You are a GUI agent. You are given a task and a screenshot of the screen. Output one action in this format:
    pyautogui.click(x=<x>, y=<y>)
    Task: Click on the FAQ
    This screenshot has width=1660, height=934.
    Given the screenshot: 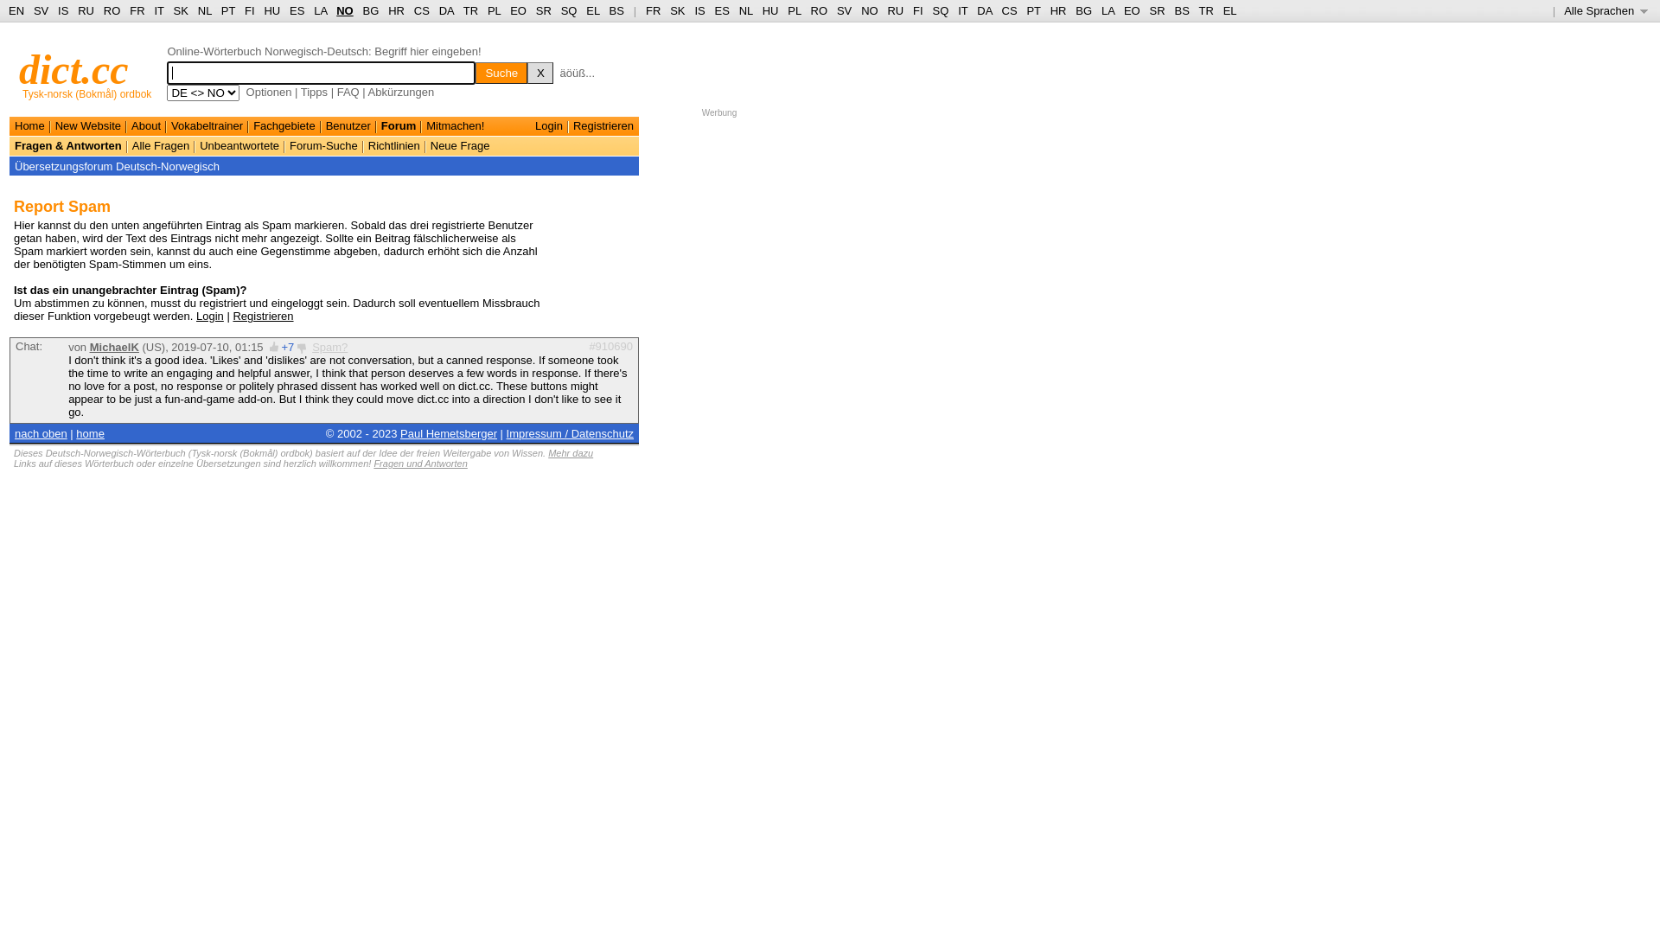 What is the action you would take?
    pyautogui.click(x=348, y=92)
    